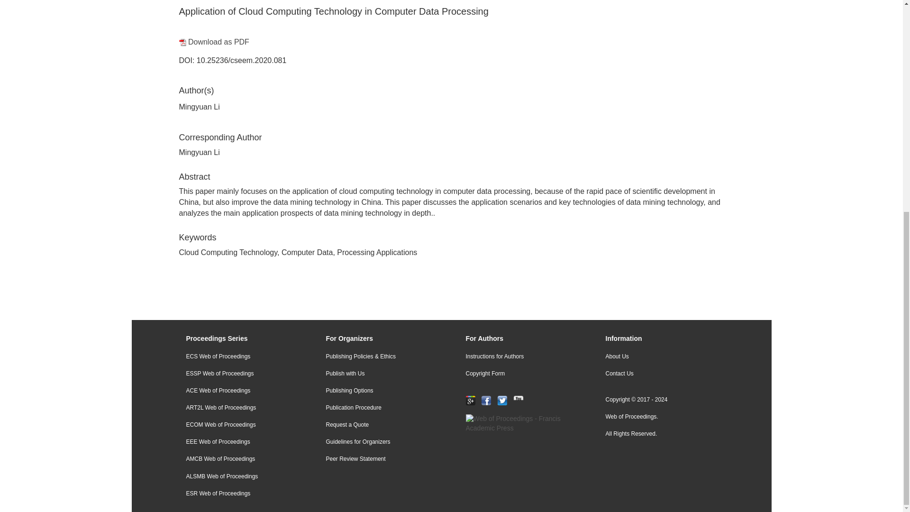 The image size is (910, 512). Describe the element at coordinates (381, 459) in the screenshot. I see `Peer Review Statement` at that location.